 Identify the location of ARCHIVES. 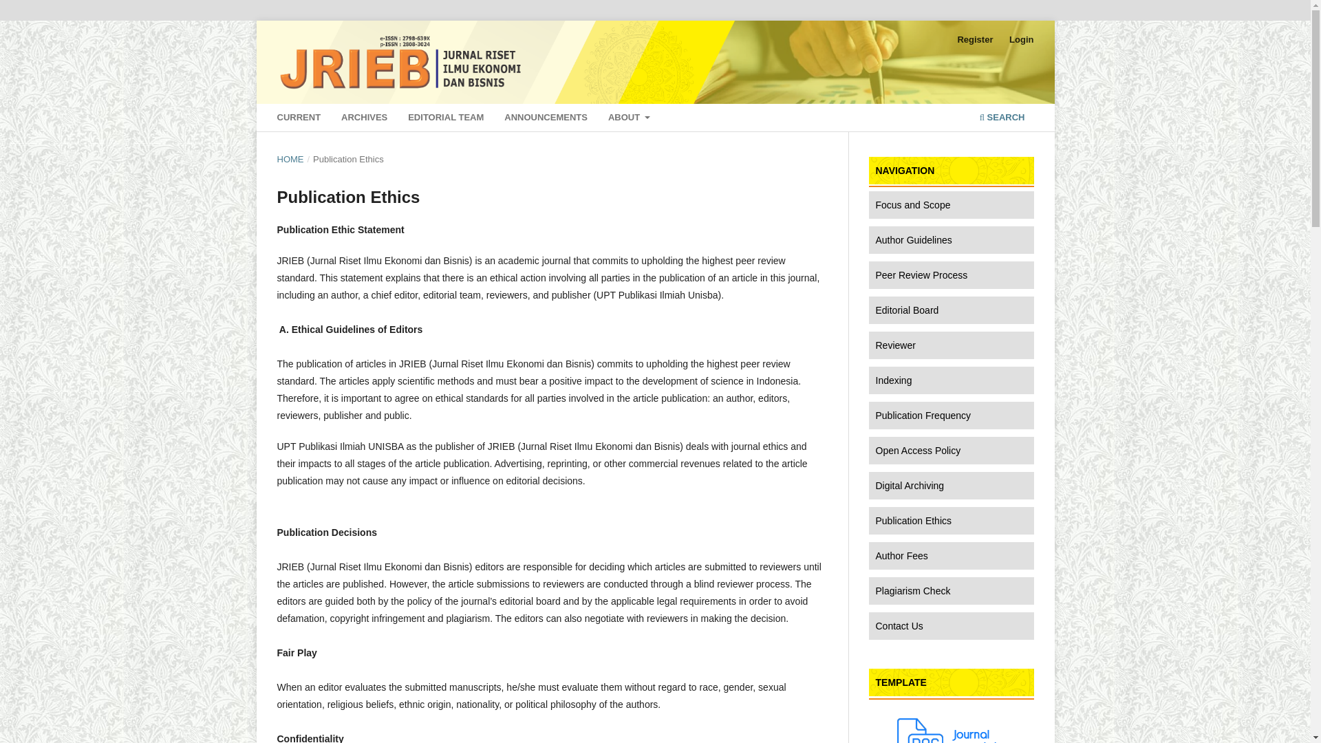
(365, 119).